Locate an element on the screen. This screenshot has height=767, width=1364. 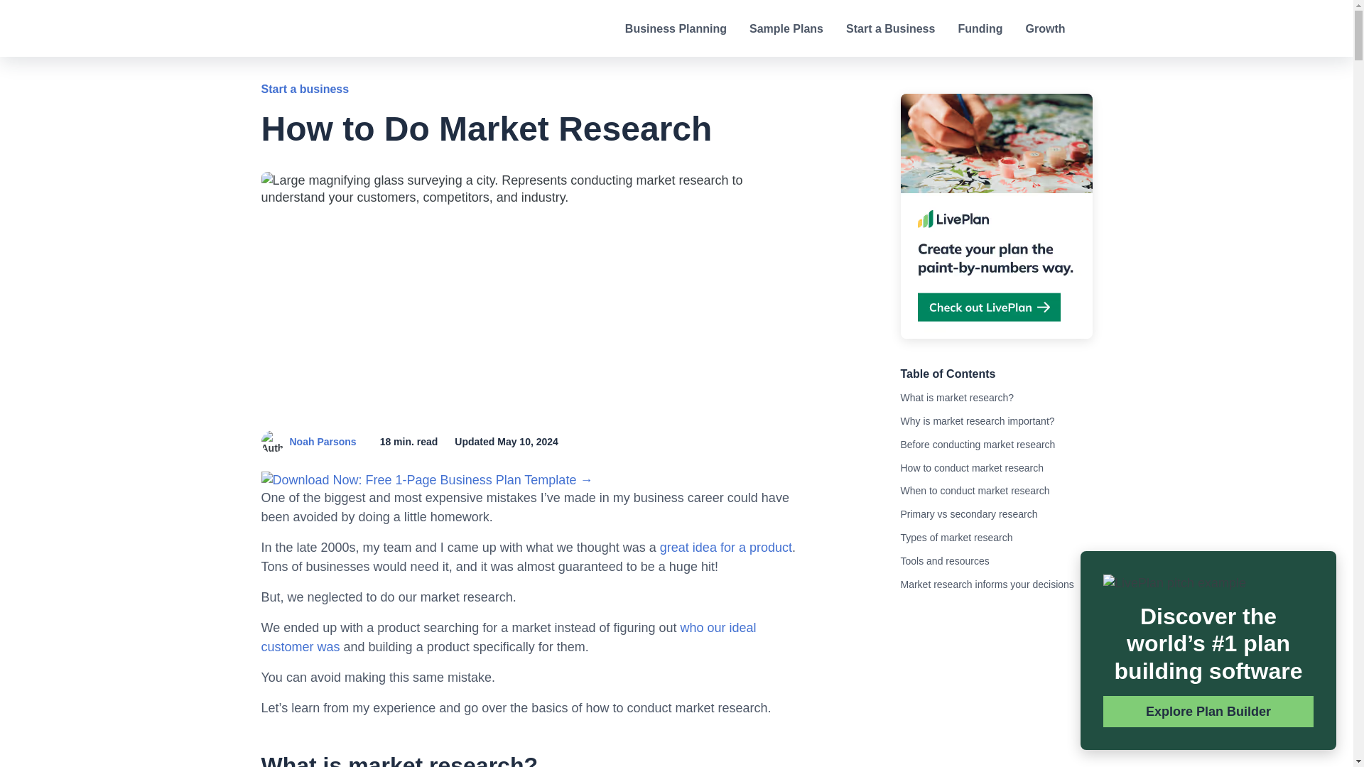
Growth is located at coordinates (1045, 28).